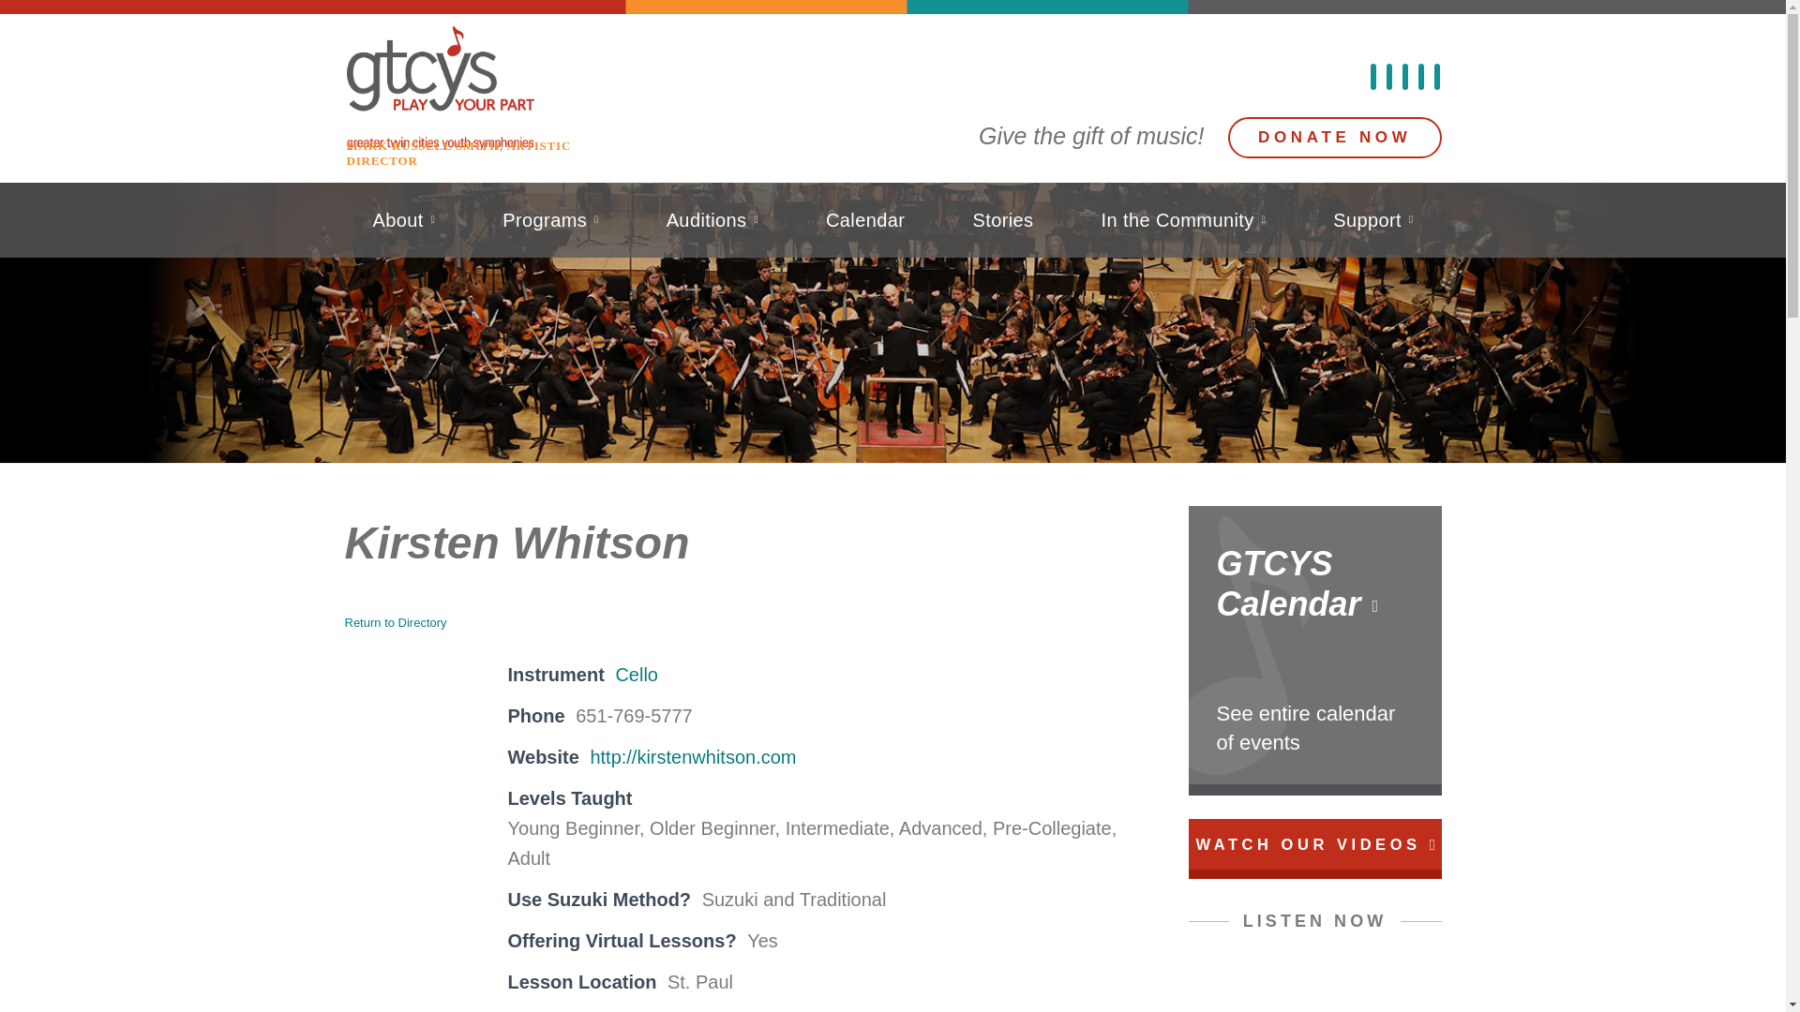 This screenshot has height=1012, width=1800. Describe the element at coordinates (864, 220) in the screenshot. I see `Calendar` at that location.